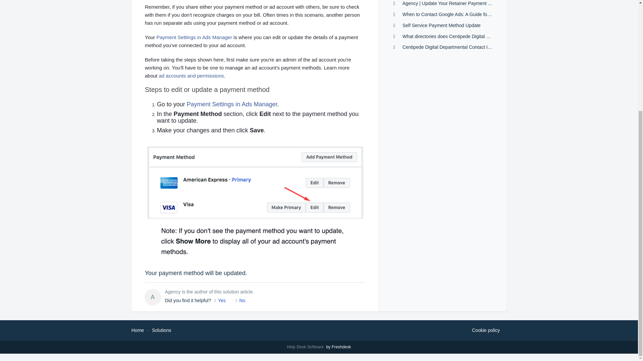  What do you see at coordinates (486, 331) in the screenshot?
I see `Cookie policy` at bounding box center [486, 331].